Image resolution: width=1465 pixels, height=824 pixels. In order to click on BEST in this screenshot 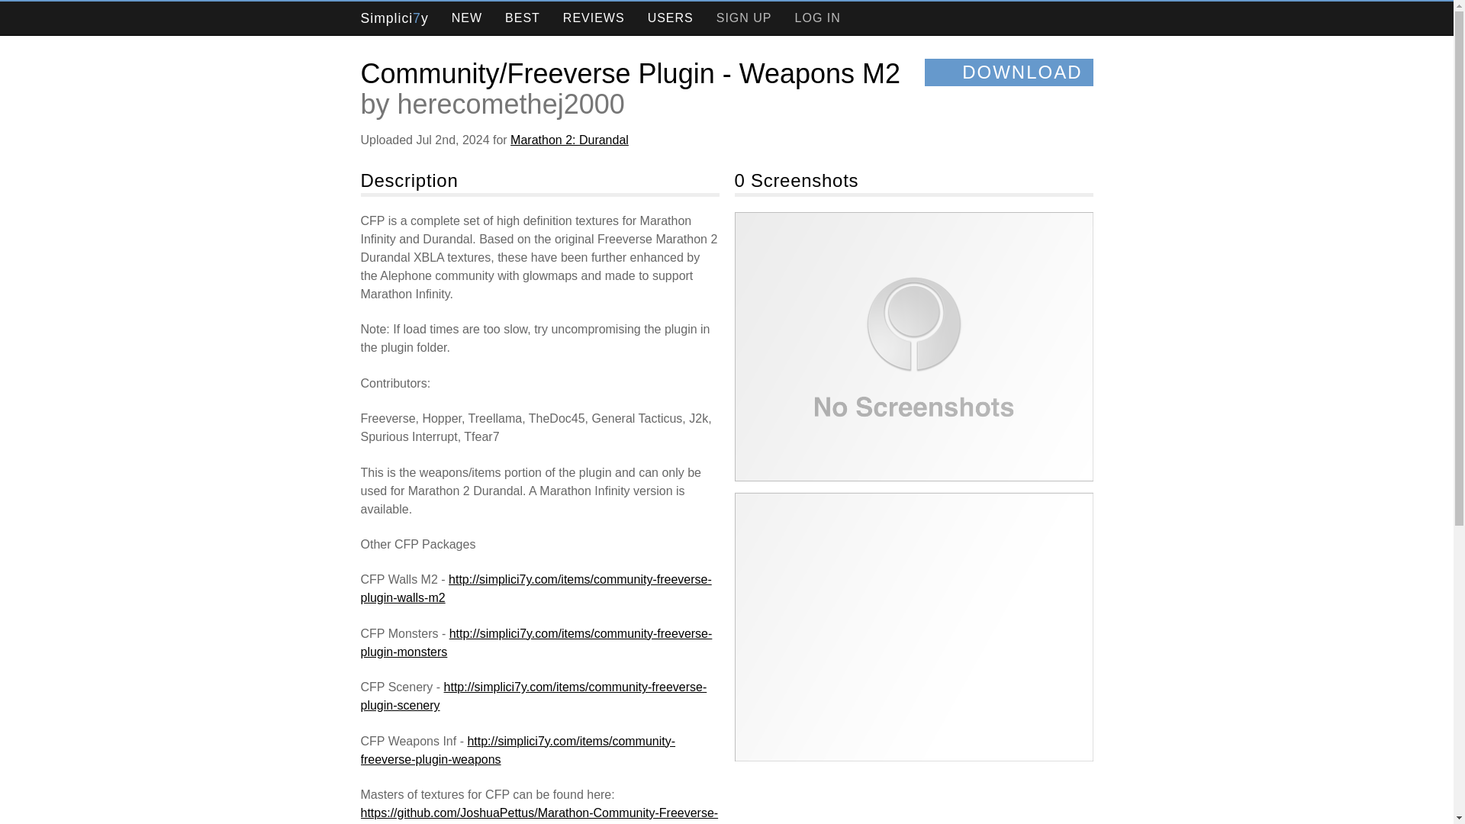, I will do `click(523, 18)`.